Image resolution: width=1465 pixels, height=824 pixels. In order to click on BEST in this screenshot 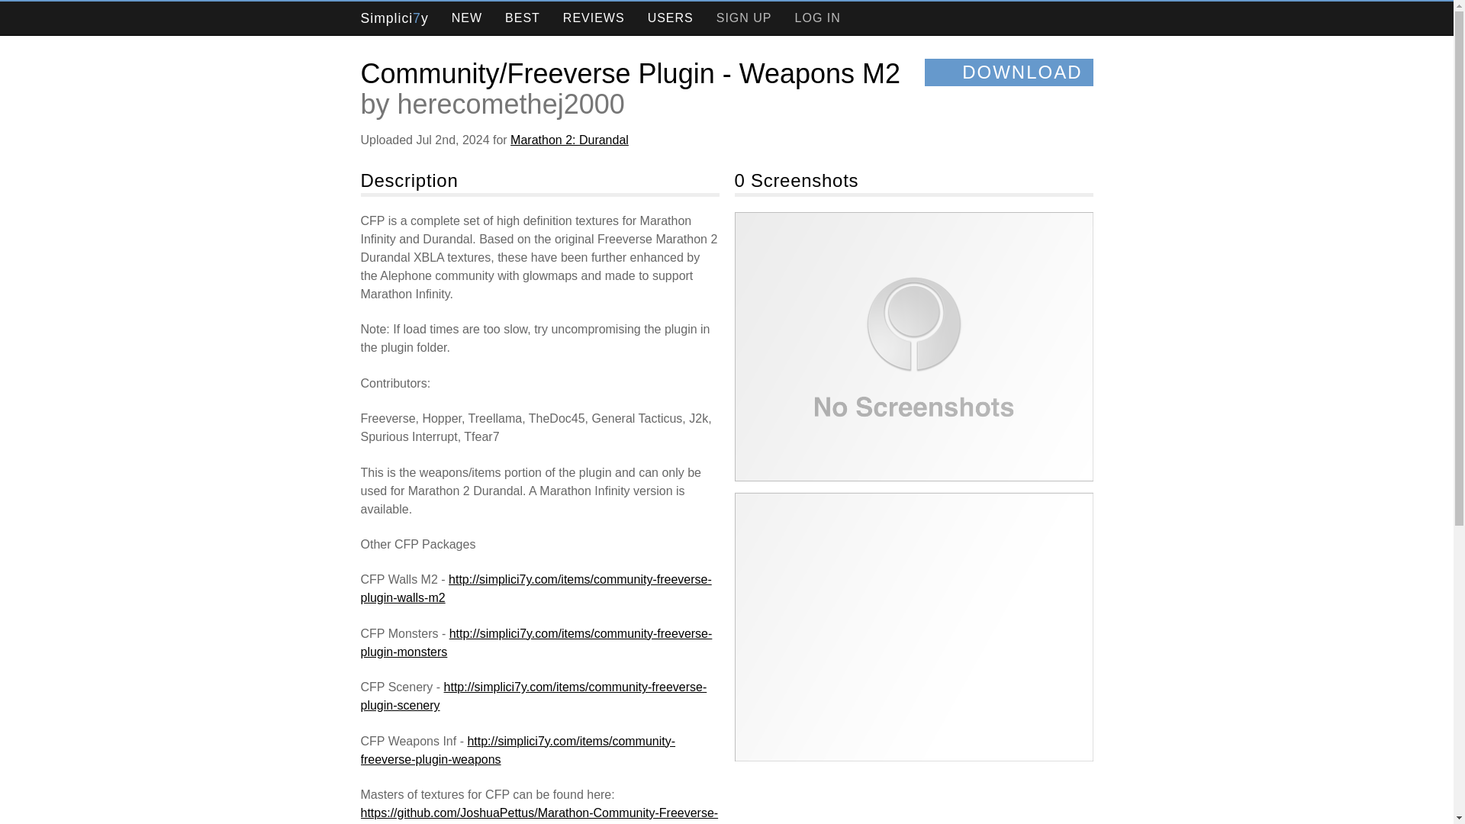, I will do `click(523, 18)`.